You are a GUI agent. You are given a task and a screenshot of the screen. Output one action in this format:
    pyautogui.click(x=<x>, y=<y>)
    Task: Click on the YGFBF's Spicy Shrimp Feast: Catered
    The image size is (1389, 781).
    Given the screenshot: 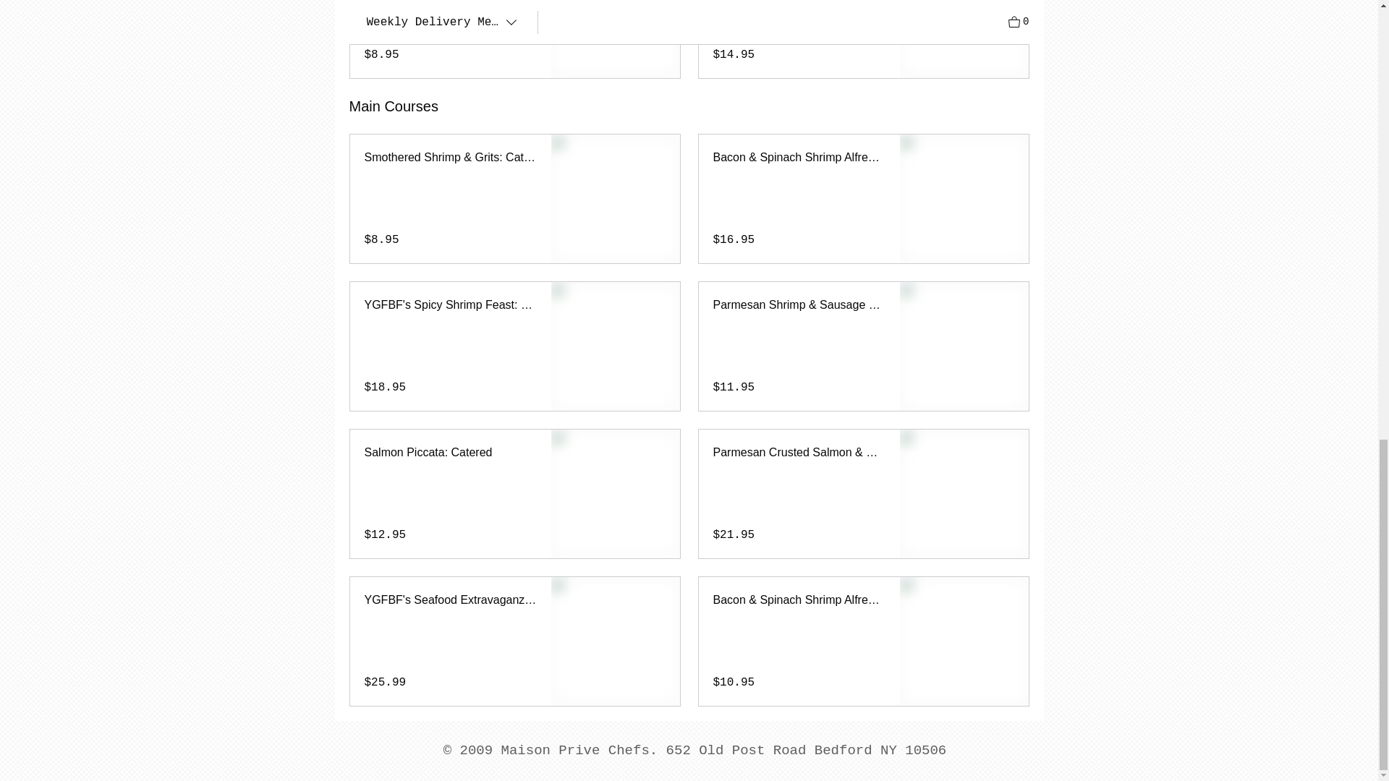 What is the action you would take?
    pyautogui.click(x=450, y=305)
    